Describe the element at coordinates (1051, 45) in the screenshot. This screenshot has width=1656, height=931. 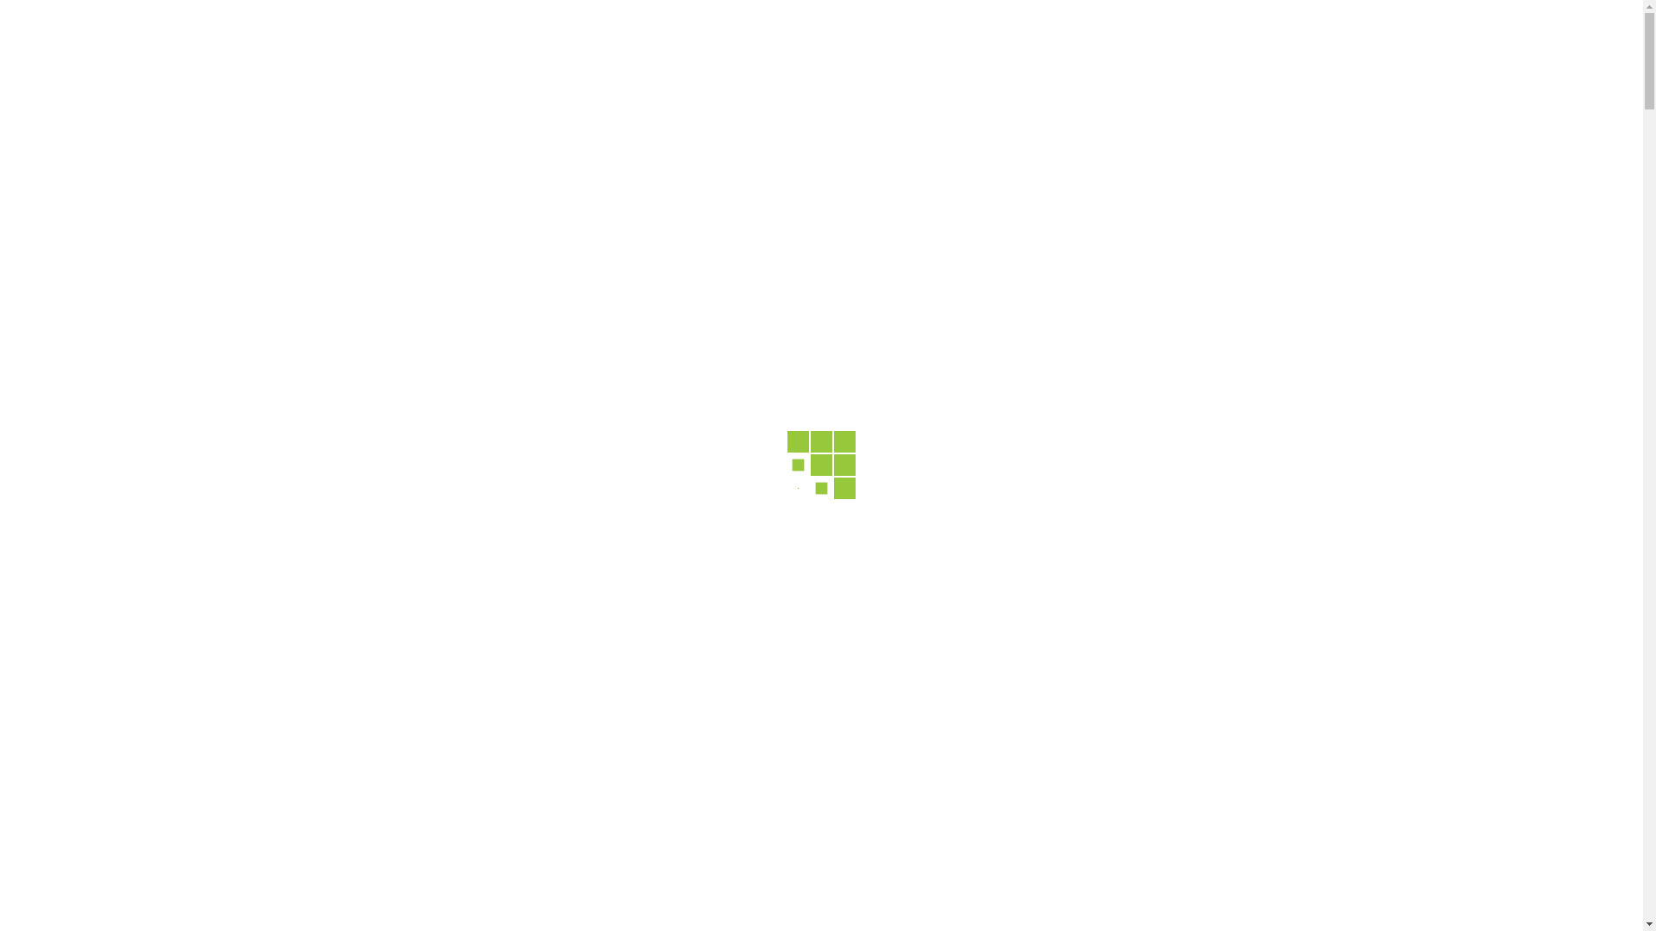
I see `CONTACTS` at that location.